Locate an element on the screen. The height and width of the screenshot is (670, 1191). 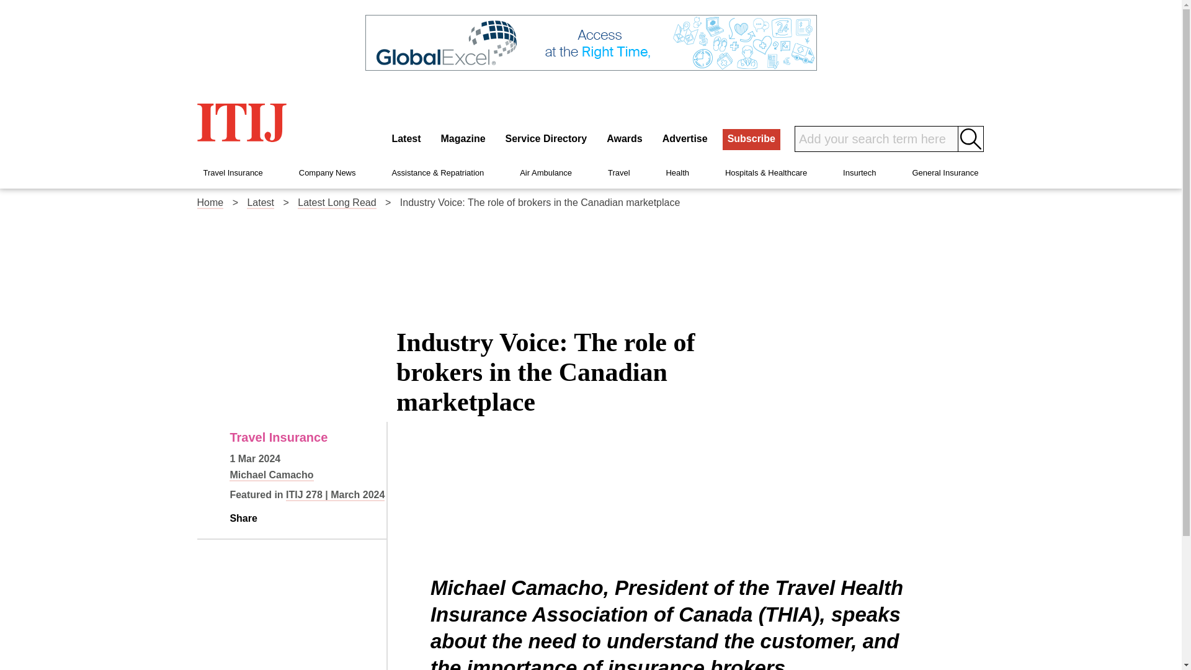
Advertise is located at coordinates (685, 139).